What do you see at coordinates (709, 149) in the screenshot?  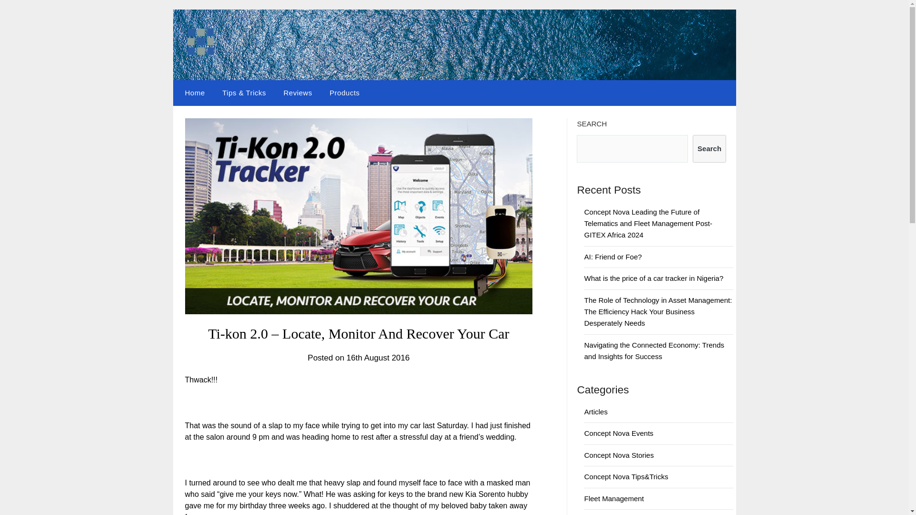 I see `Search` at bounding box center [709, 149].